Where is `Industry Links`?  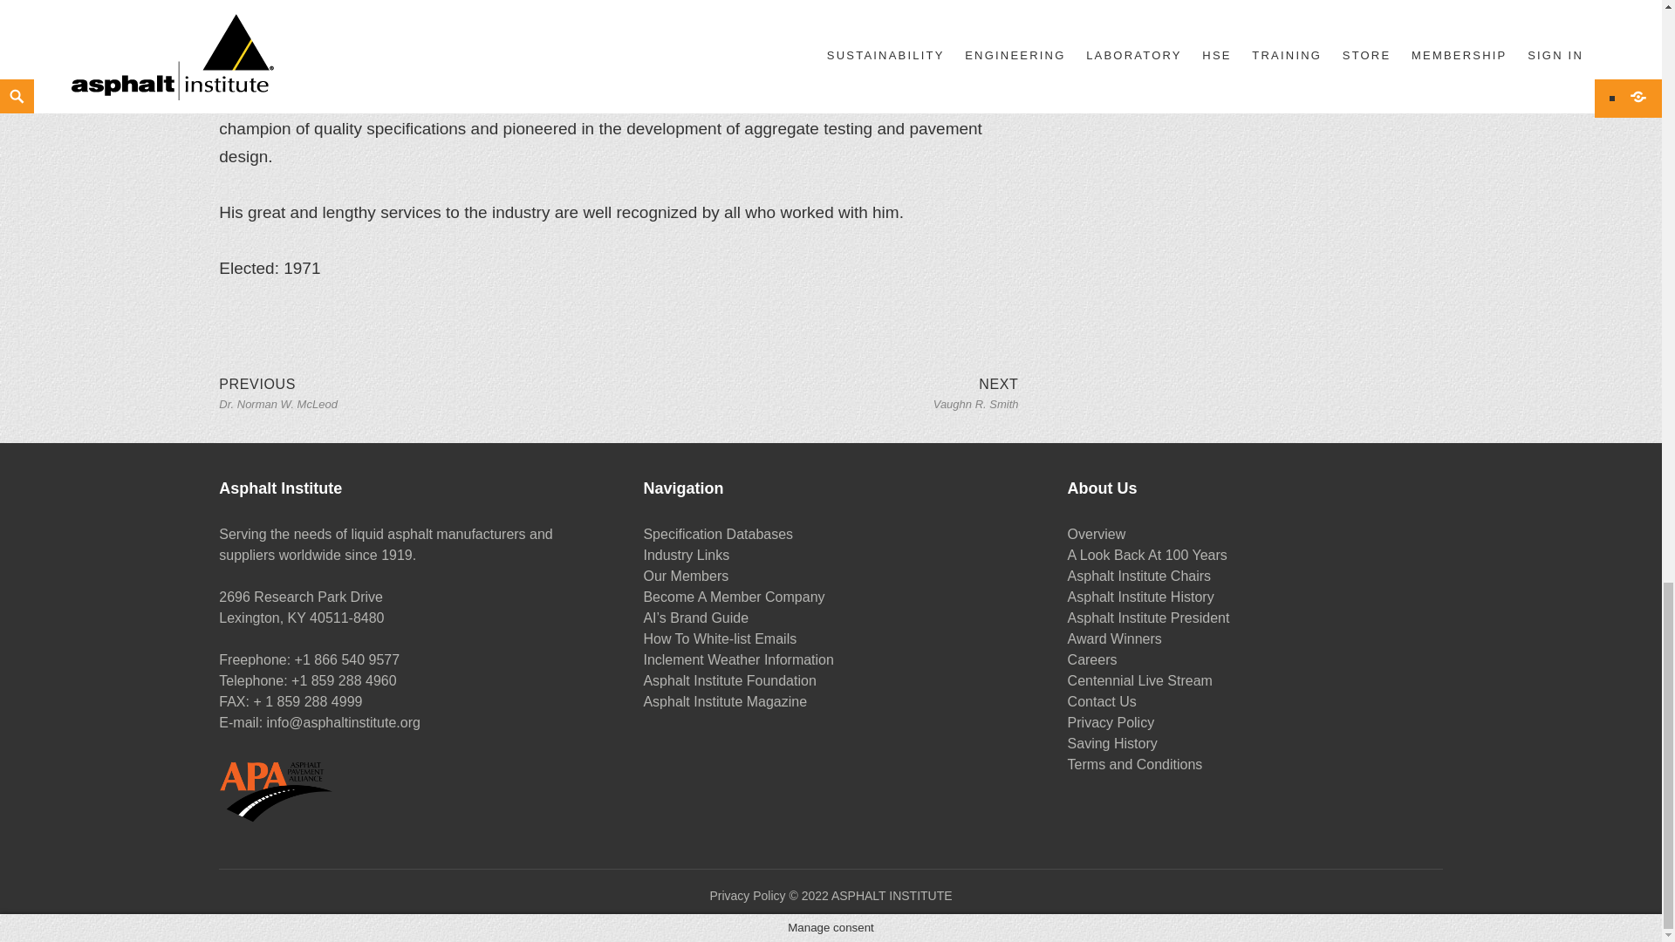 Industry Links is located at coordinates (686, 555).